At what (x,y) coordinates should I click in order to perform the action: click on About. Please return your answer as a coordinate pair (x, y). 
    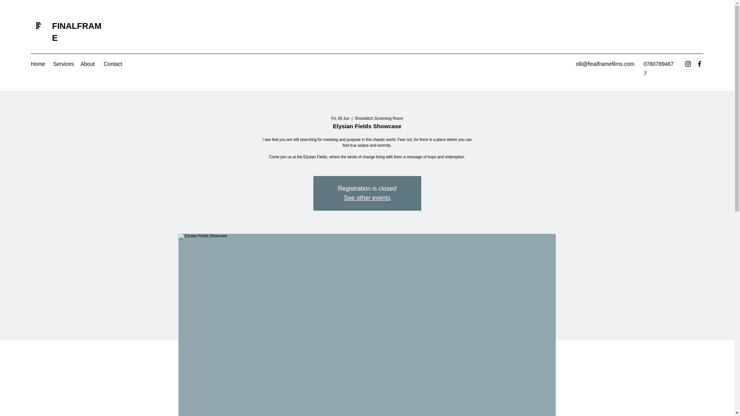
    Looking at the image, I should click on (88, 64).